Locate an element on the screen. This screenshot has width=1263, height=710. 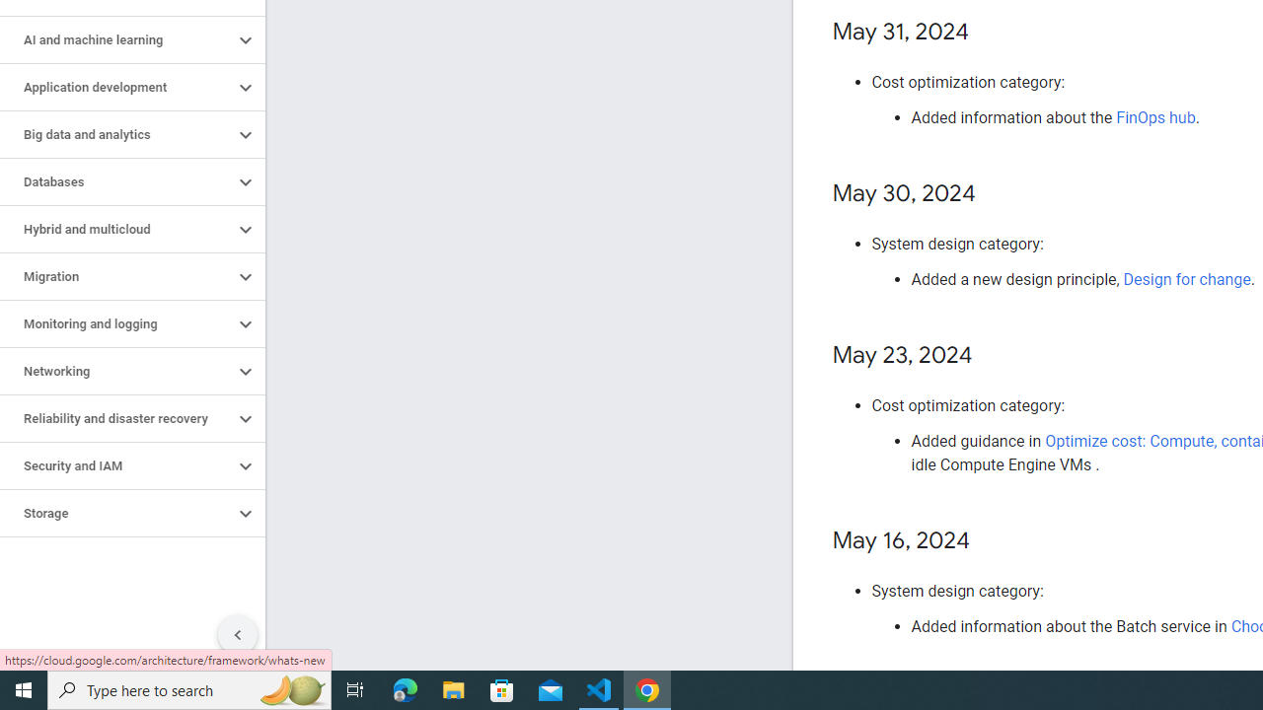
Networking is located at coordinates (116, 371).